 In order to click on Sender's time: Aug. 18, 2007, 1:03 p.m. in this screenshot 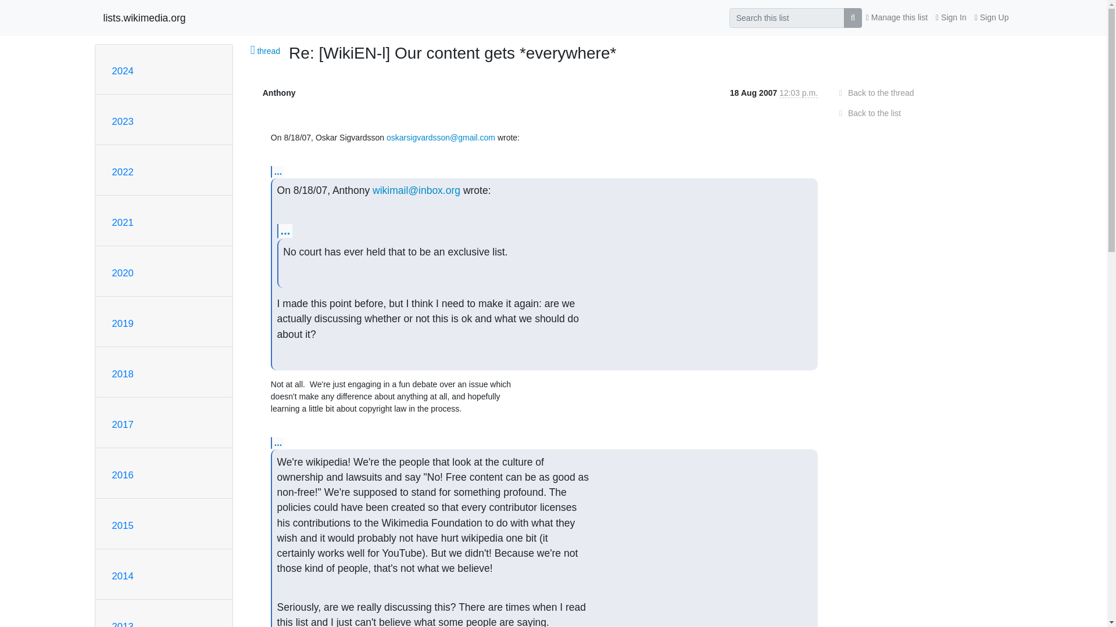, I will do `click(799, 93)`.